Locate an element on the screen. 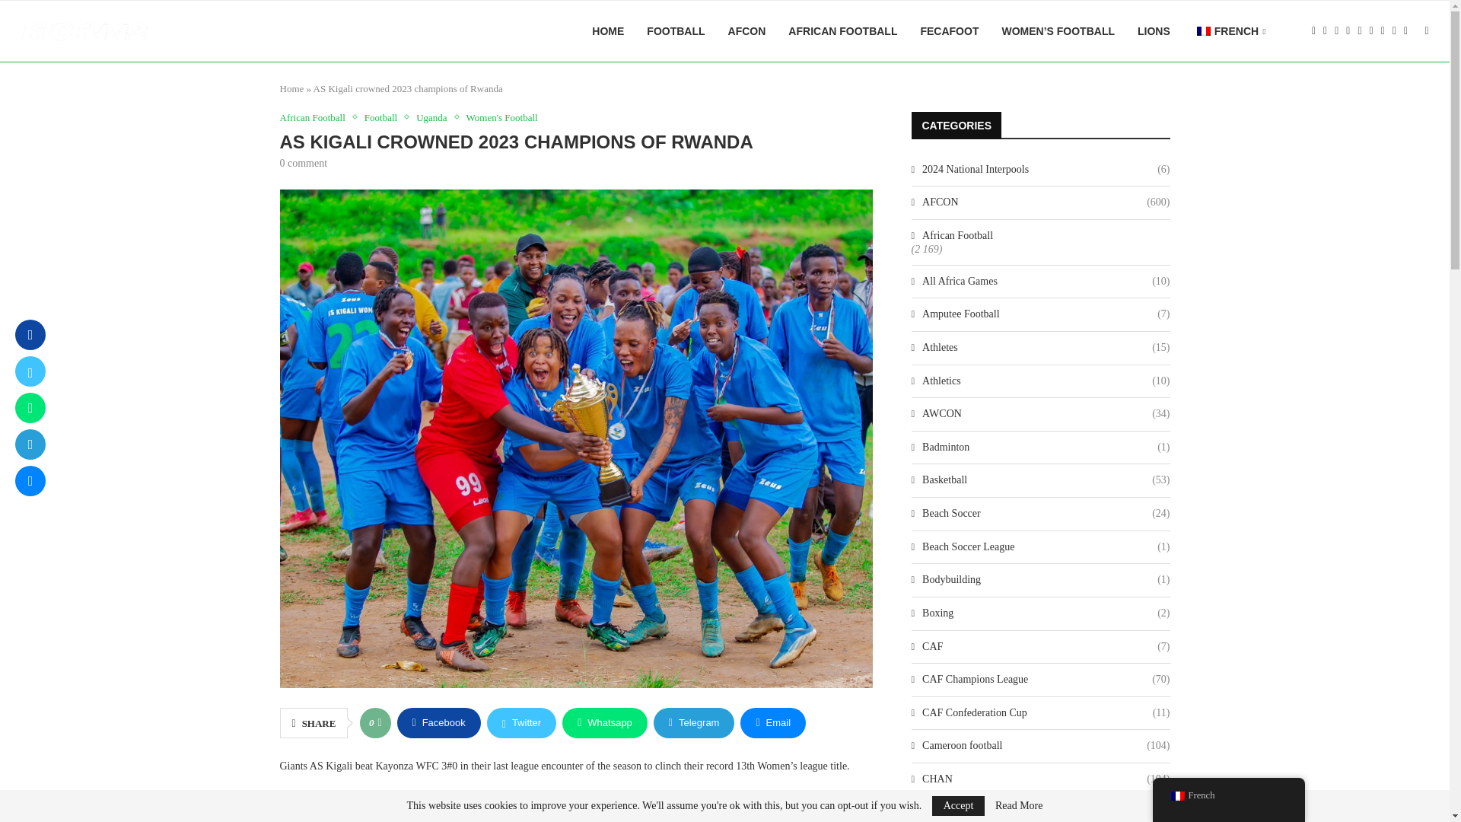 Image resolution: width=1461 pixels, height=822 pixels. Like is located at coordinates (379, 722).